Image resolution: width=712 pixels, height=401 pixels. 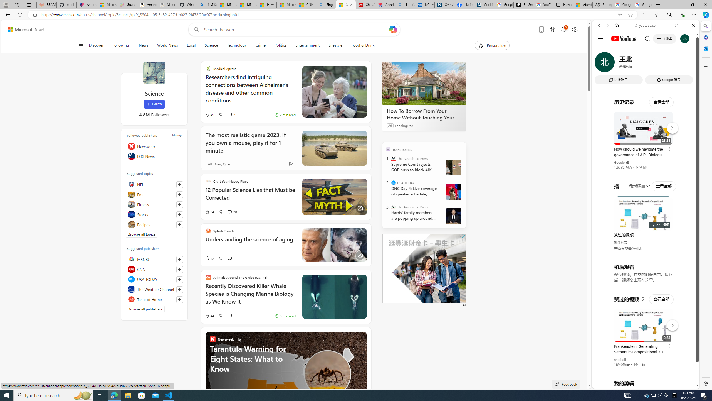 I want to click on 34 Like, so click(x=209, y=212).